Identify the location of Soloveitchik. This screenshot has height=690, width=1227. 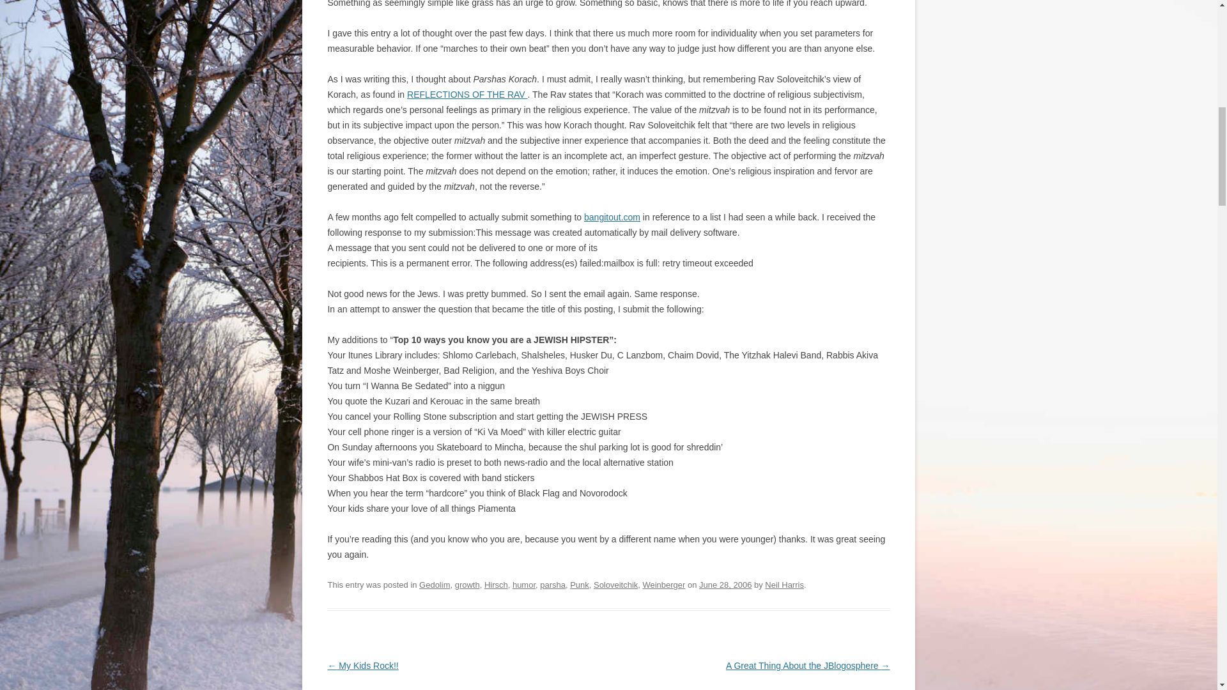
(616, 585).